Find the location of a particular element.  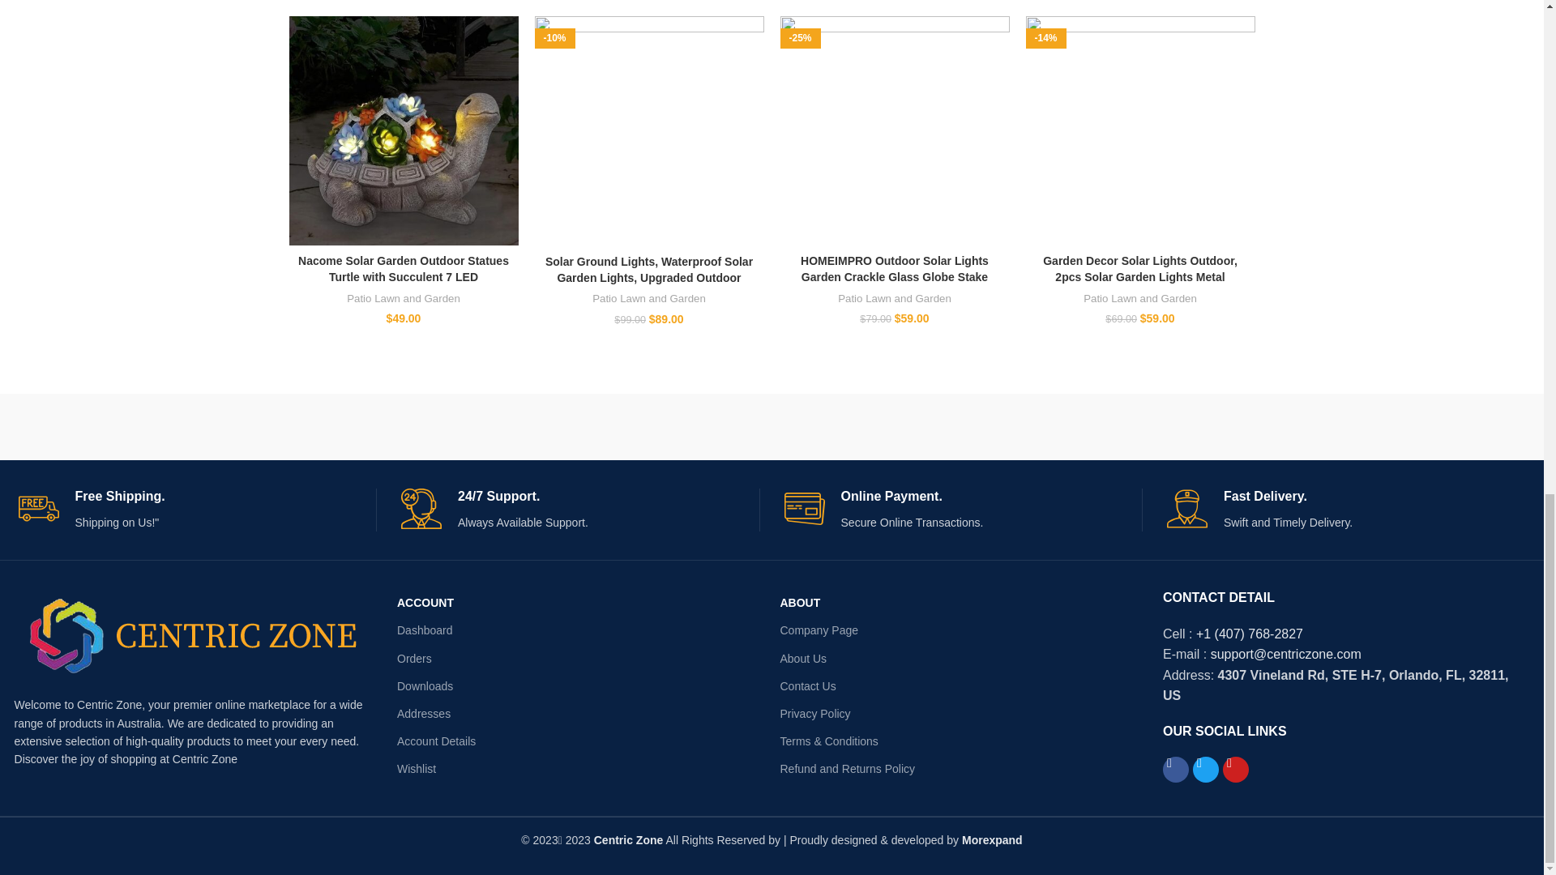

Magisso is located at coordinates (339, 426).